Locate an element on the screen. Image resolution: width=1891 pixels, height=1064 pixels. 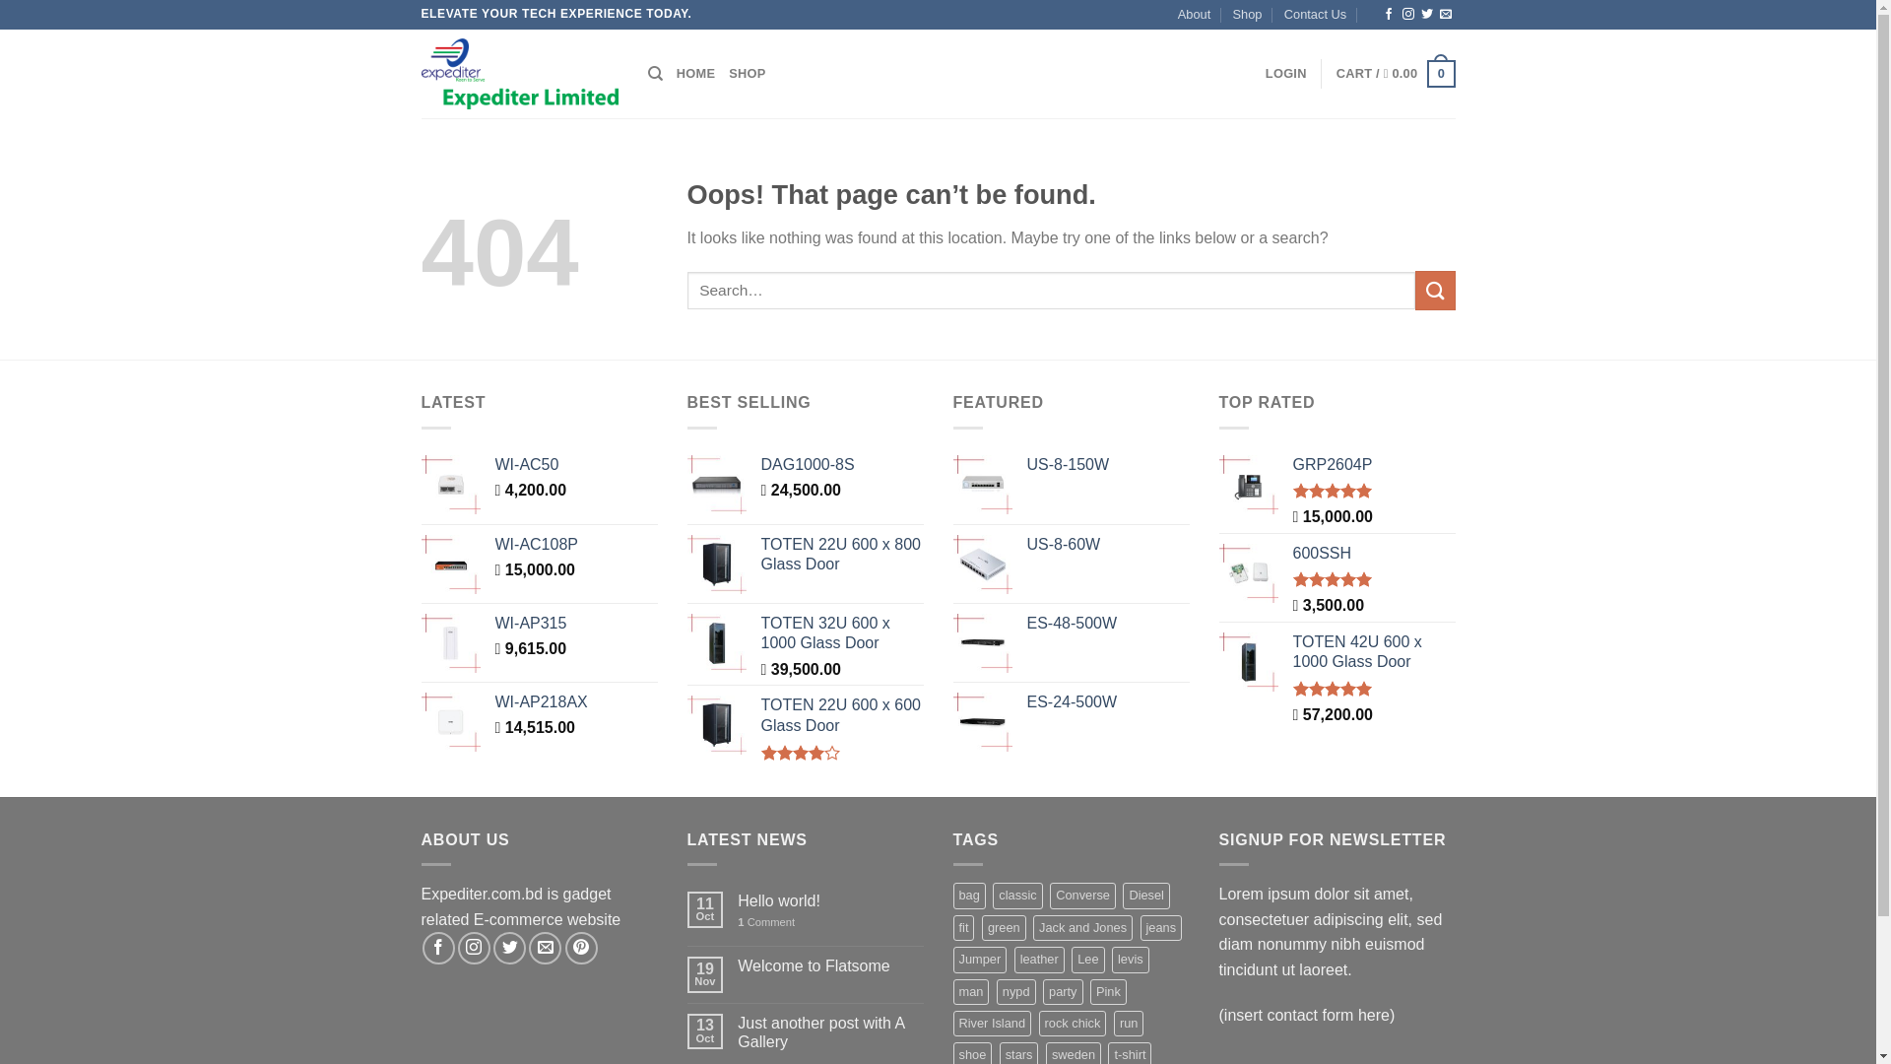
Jumper is located at coordinates (981, 960).